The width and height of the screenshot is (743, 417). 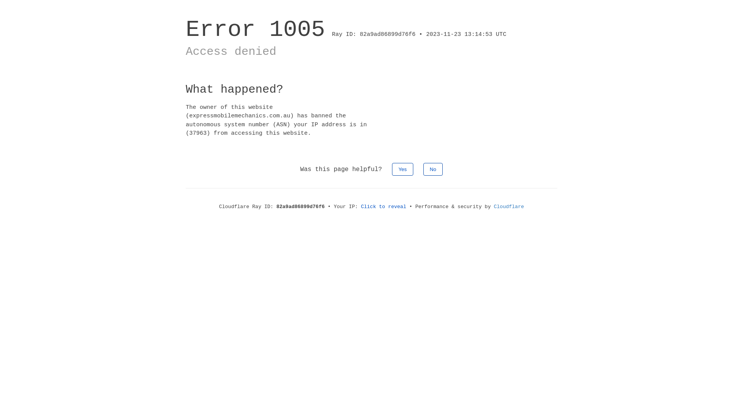 I want to click on Cloudflare, so click(x=509, y=207).